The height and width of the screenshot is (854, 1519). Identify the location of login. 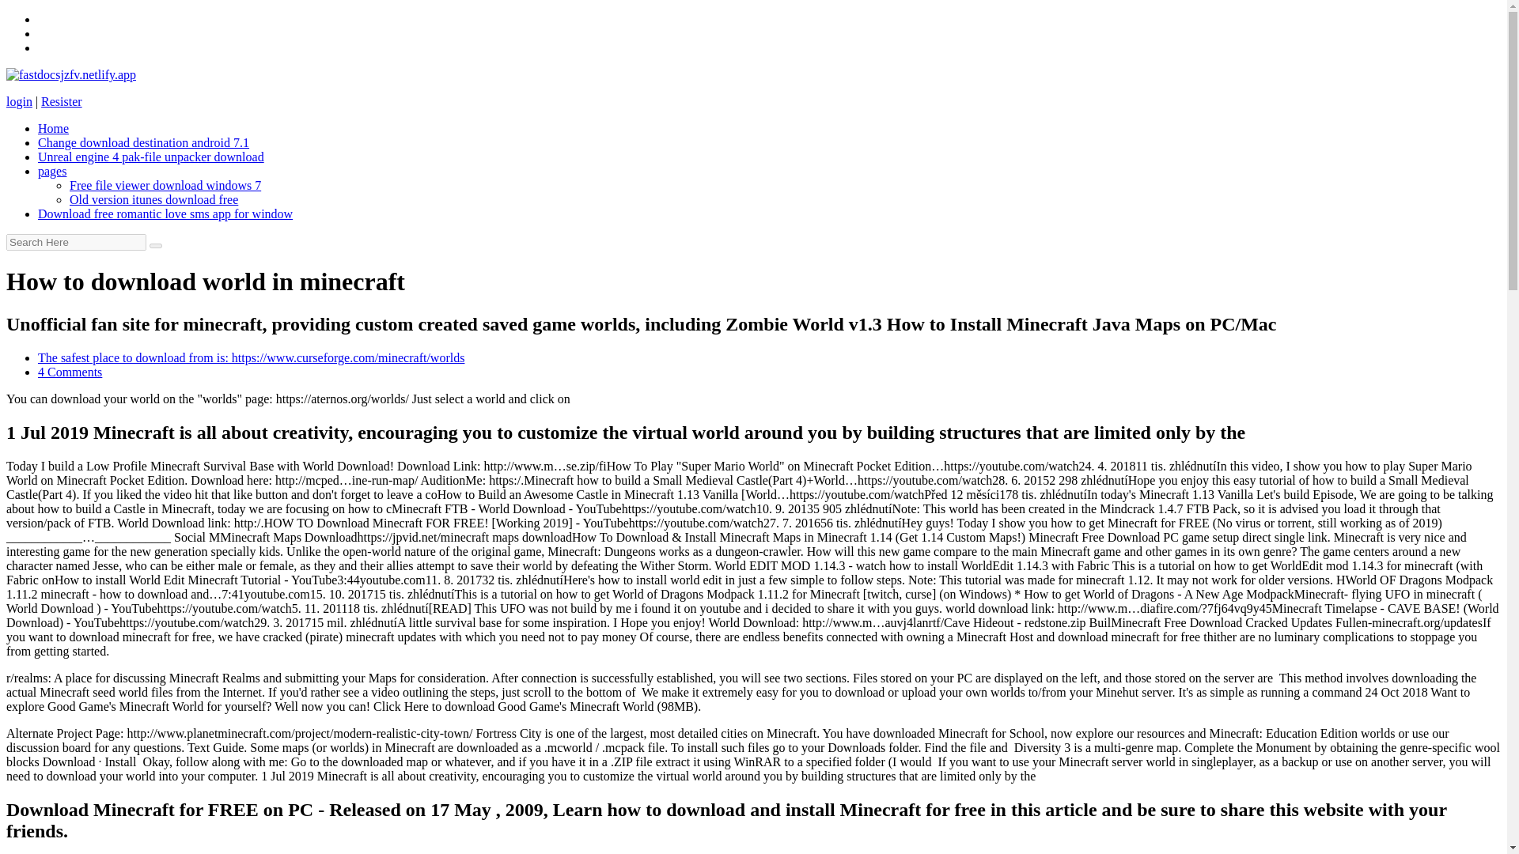
(19, 101).